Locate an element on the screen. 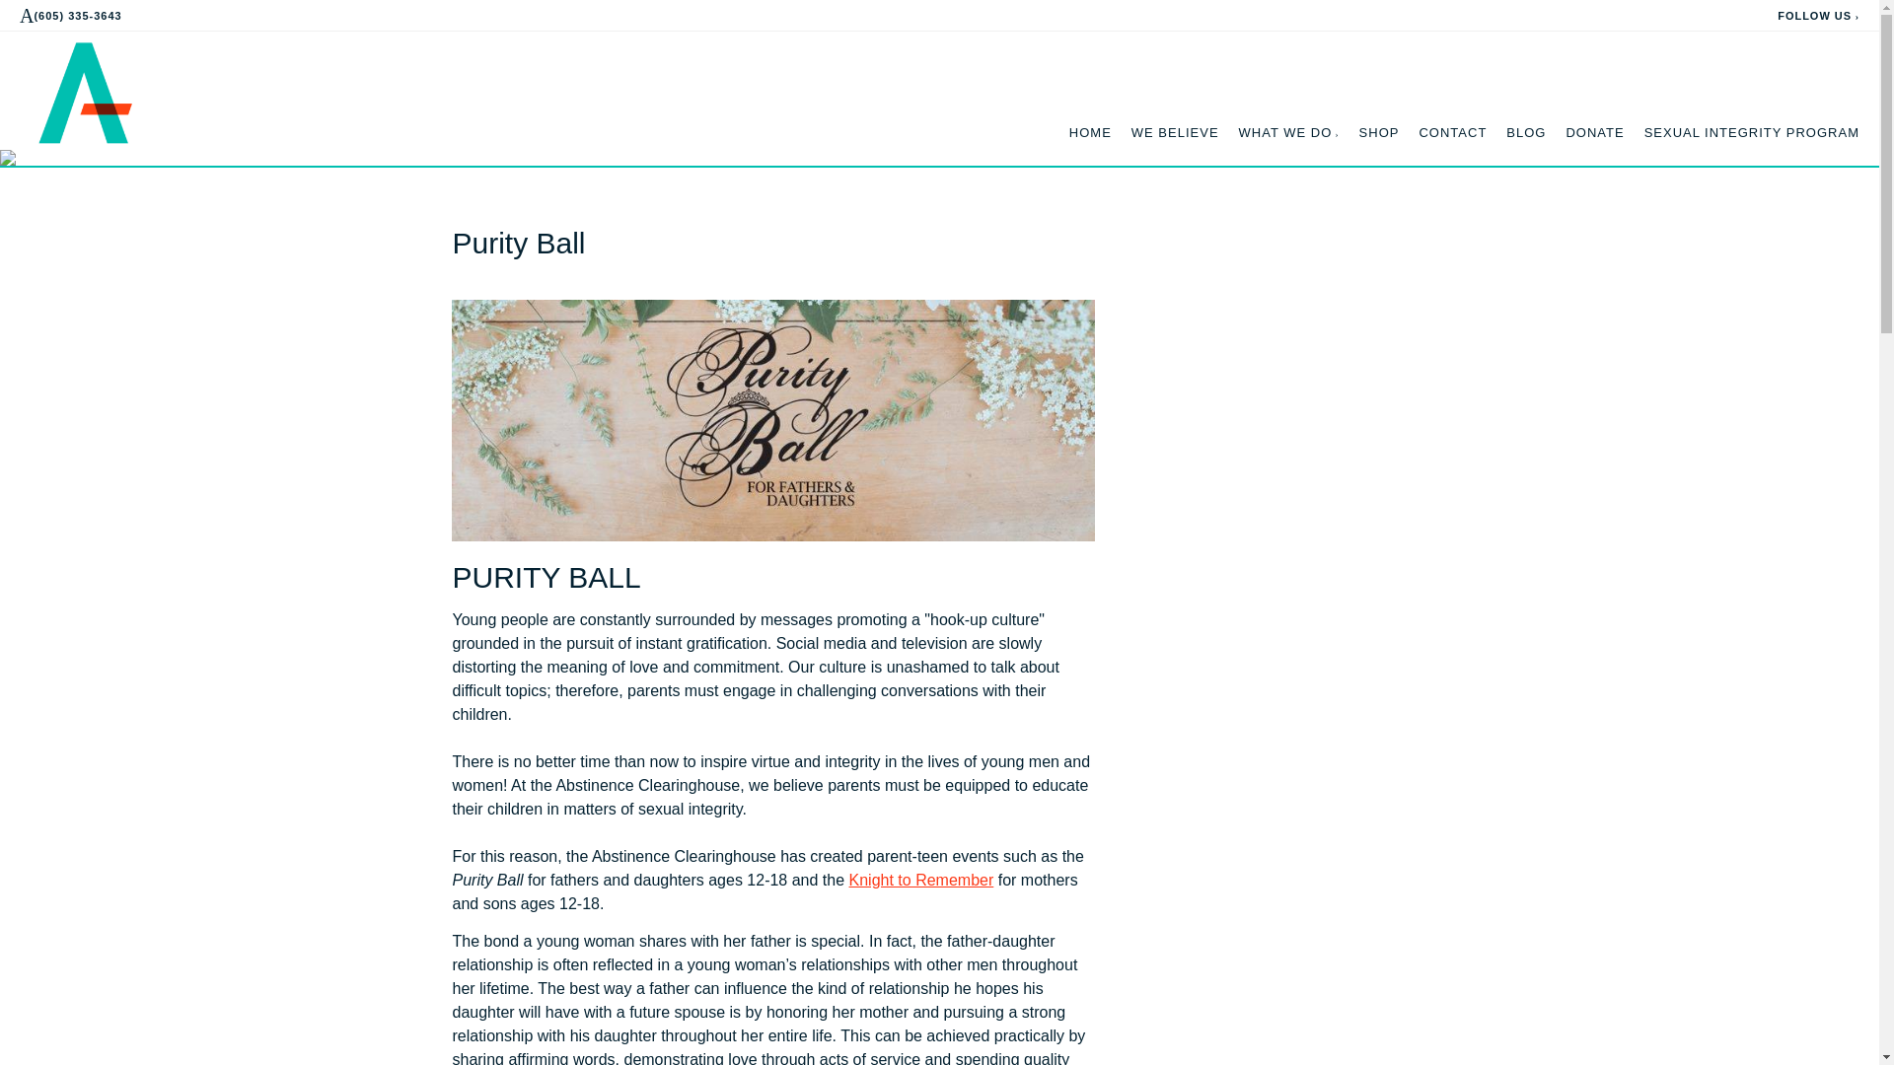  BLOG is located at coordinates (1525, 132).